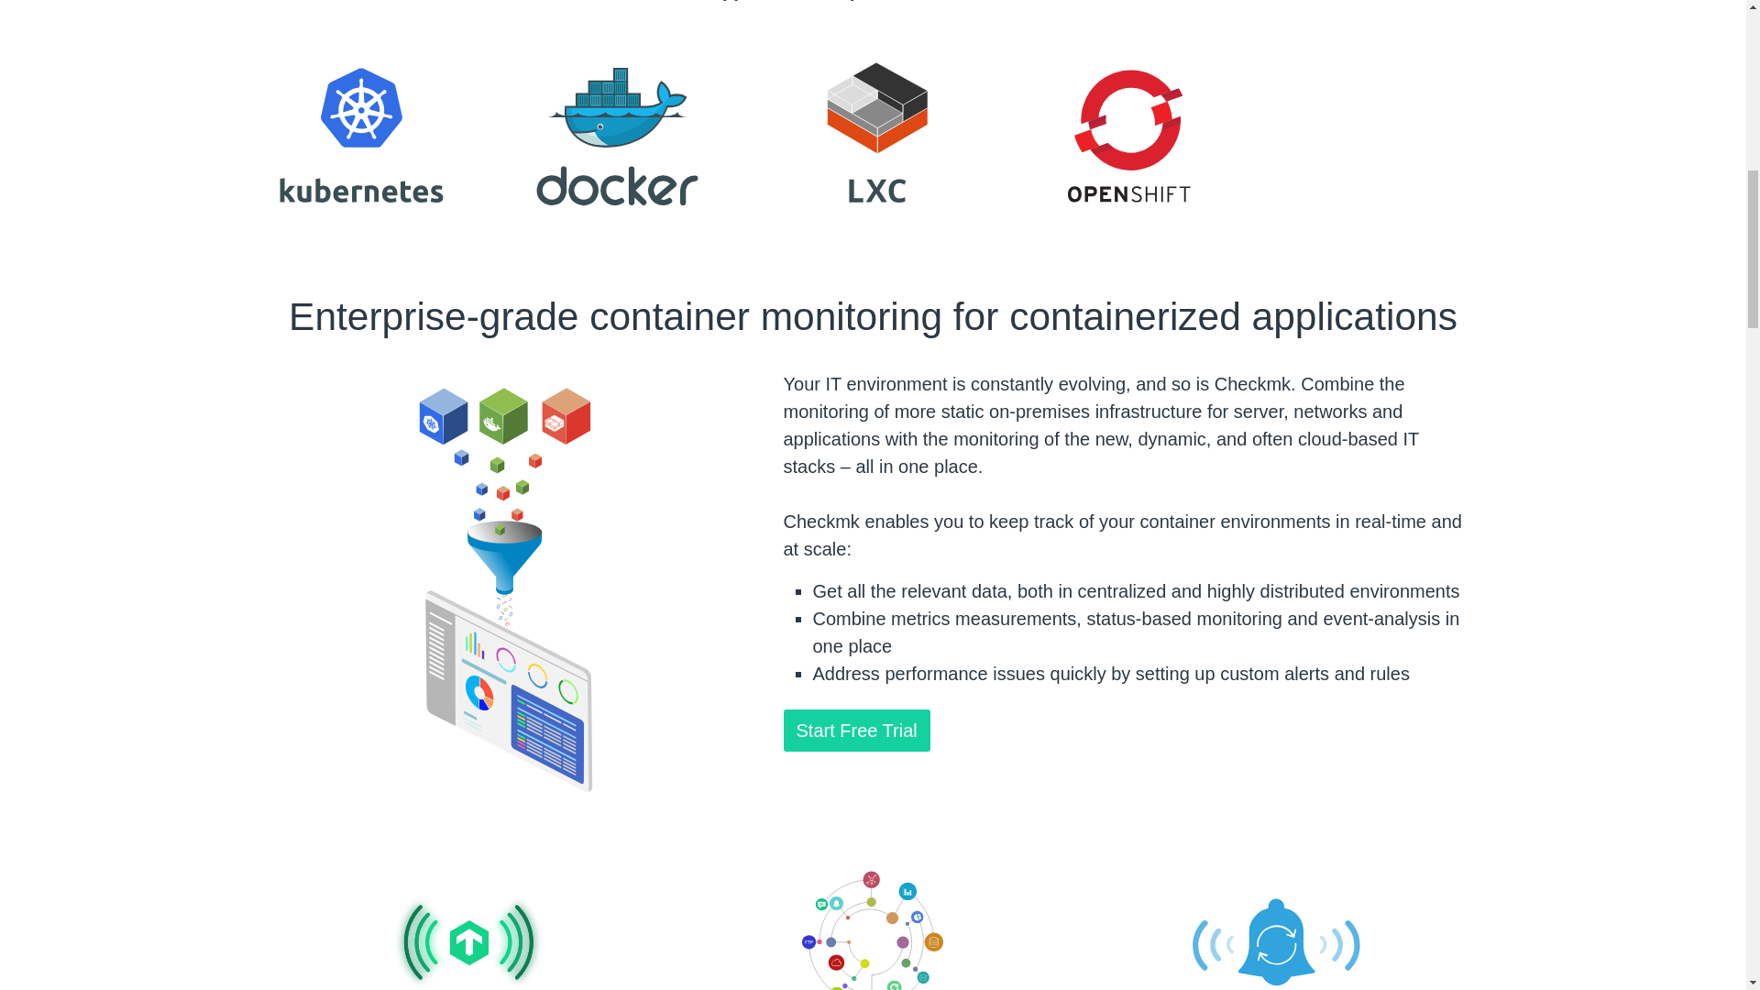 Image resolution: width=1760 pixels, height=990 pixels. Describe the element at coordinates (873, 929) in the screenshot. I see `Unified insights` at that location.